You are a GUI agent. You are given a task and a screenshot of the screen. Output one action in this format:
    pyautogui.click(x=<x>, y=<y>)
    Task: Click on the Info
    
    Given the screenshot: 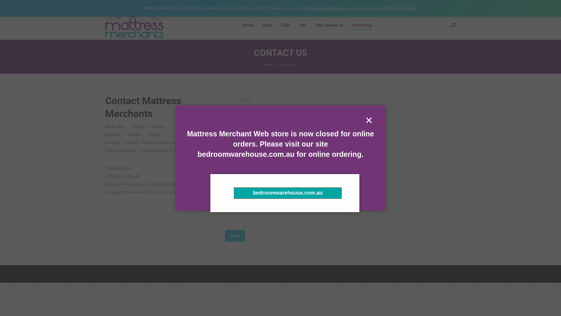 What is the action you would take?
    pyautogui.click(x=303, y=25)
    